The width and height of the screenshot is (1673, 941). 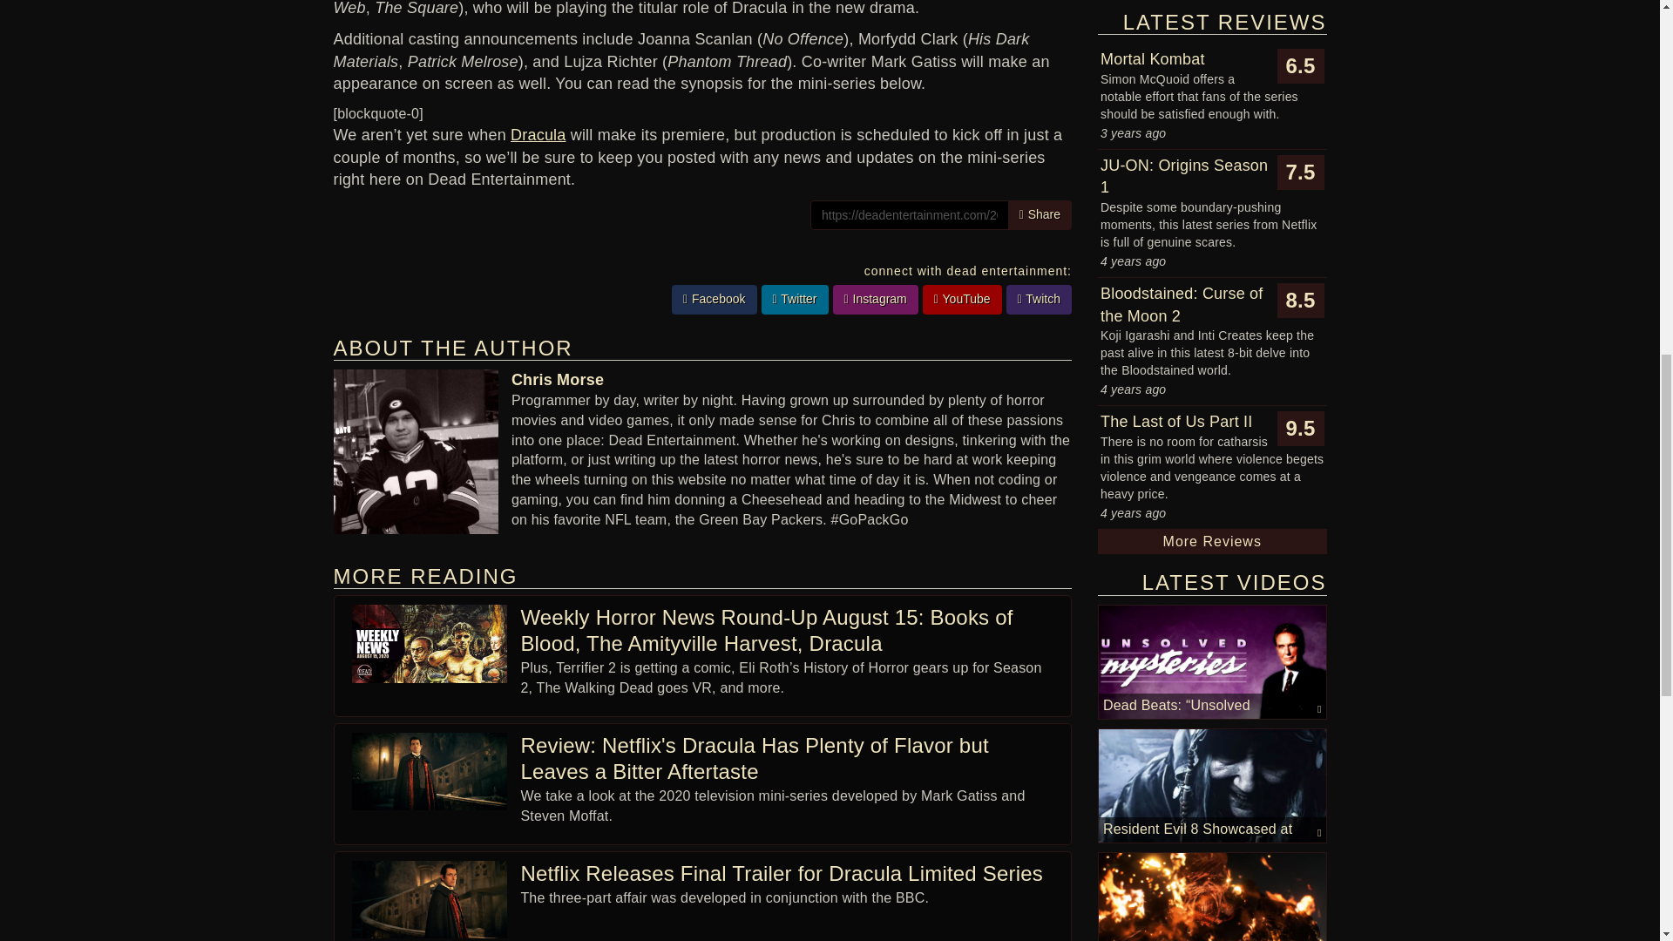 What do you see at coordinates (795, 300) in the screenshot?
I see `Twitter` at bounding box center [795, 300].